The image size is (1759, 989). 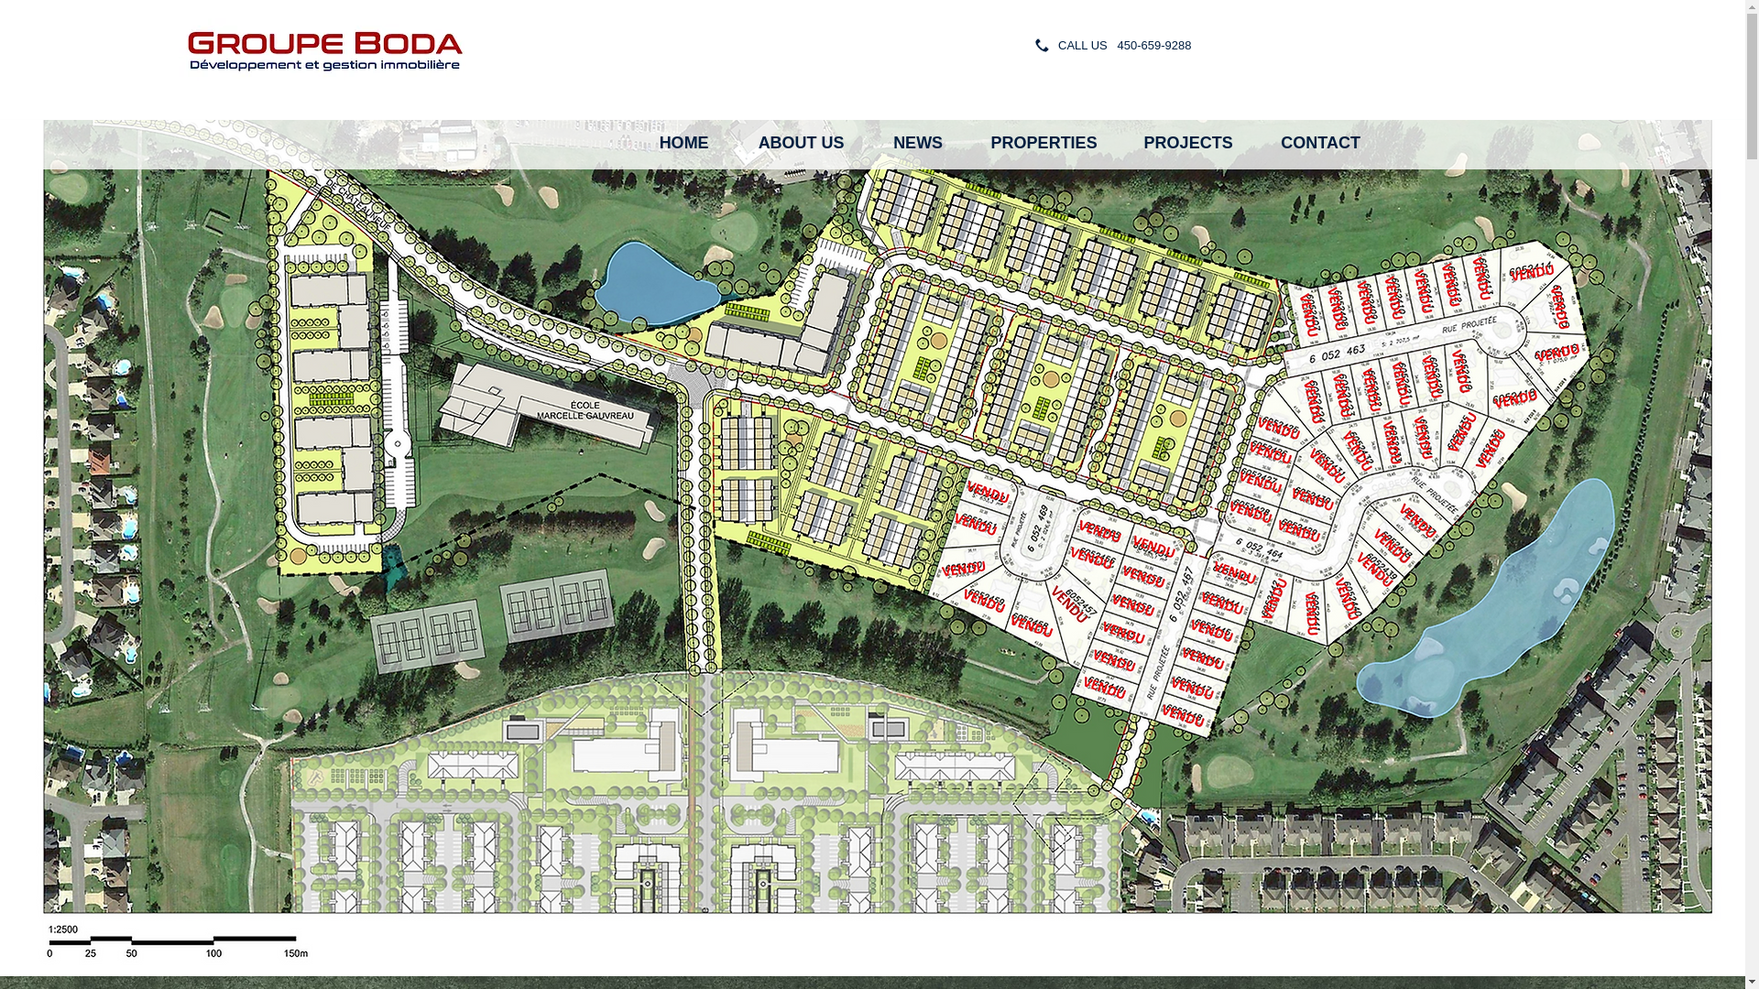 What do you see at coordinates (1187, 143) in the screenshot?
I see `PROJECTS` at bounding box center [1187, 143].